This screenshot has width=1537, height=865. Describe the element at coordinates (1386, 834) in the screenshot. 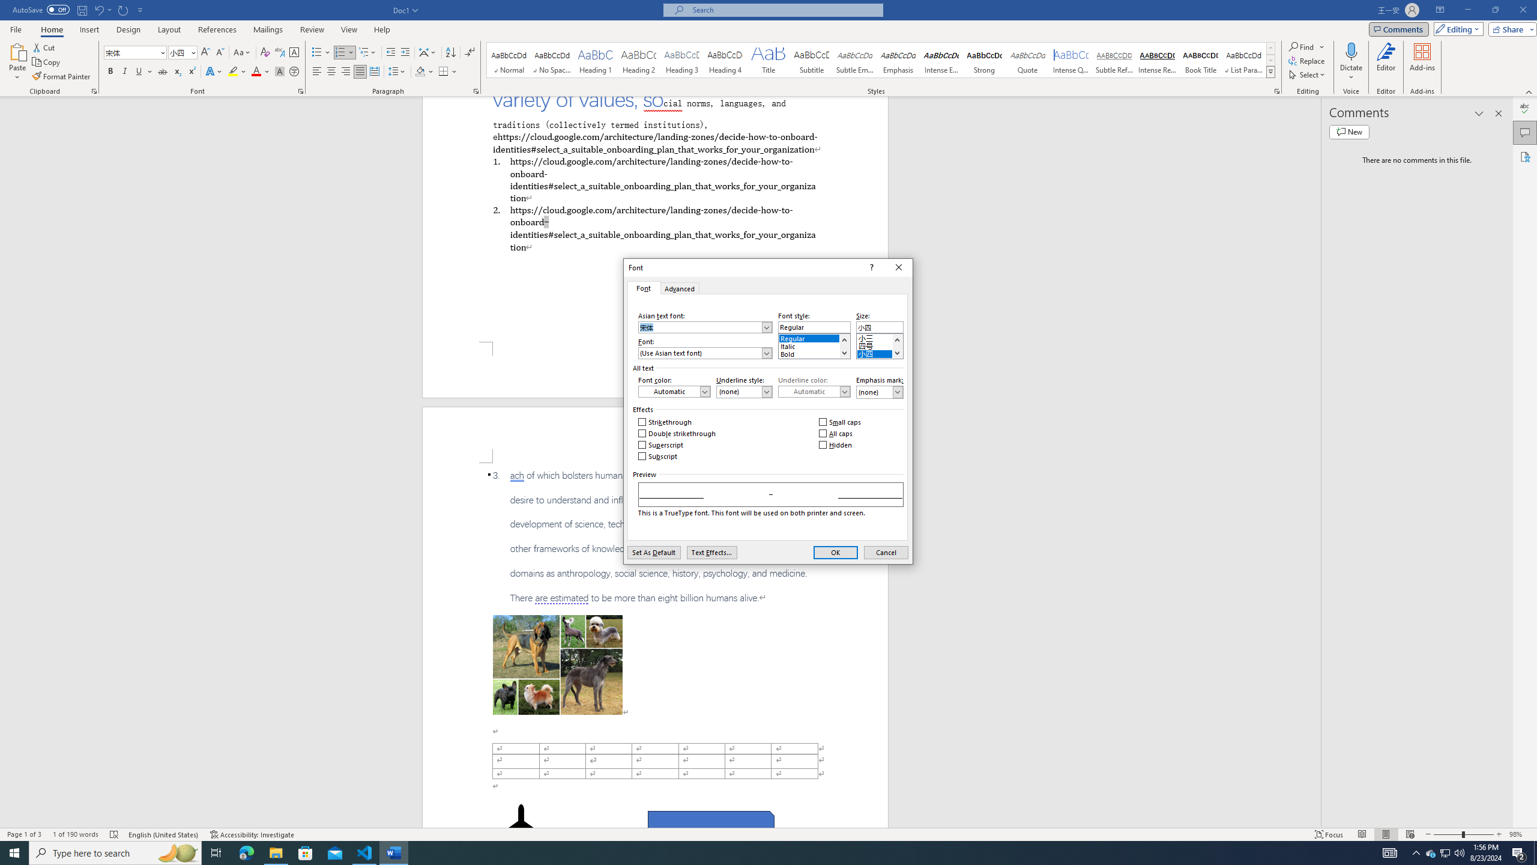

I see `Print Layout` at that location.